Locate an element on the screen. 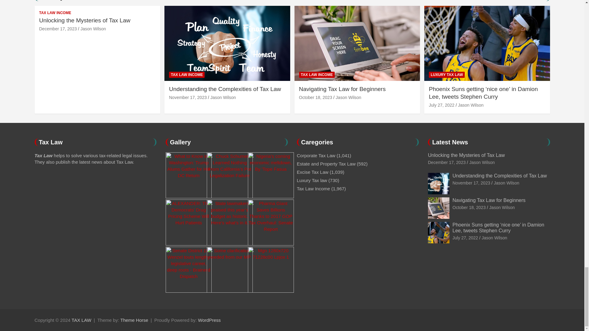  Navigating Tax Law for Beginners is located at coordinates (315, 97).